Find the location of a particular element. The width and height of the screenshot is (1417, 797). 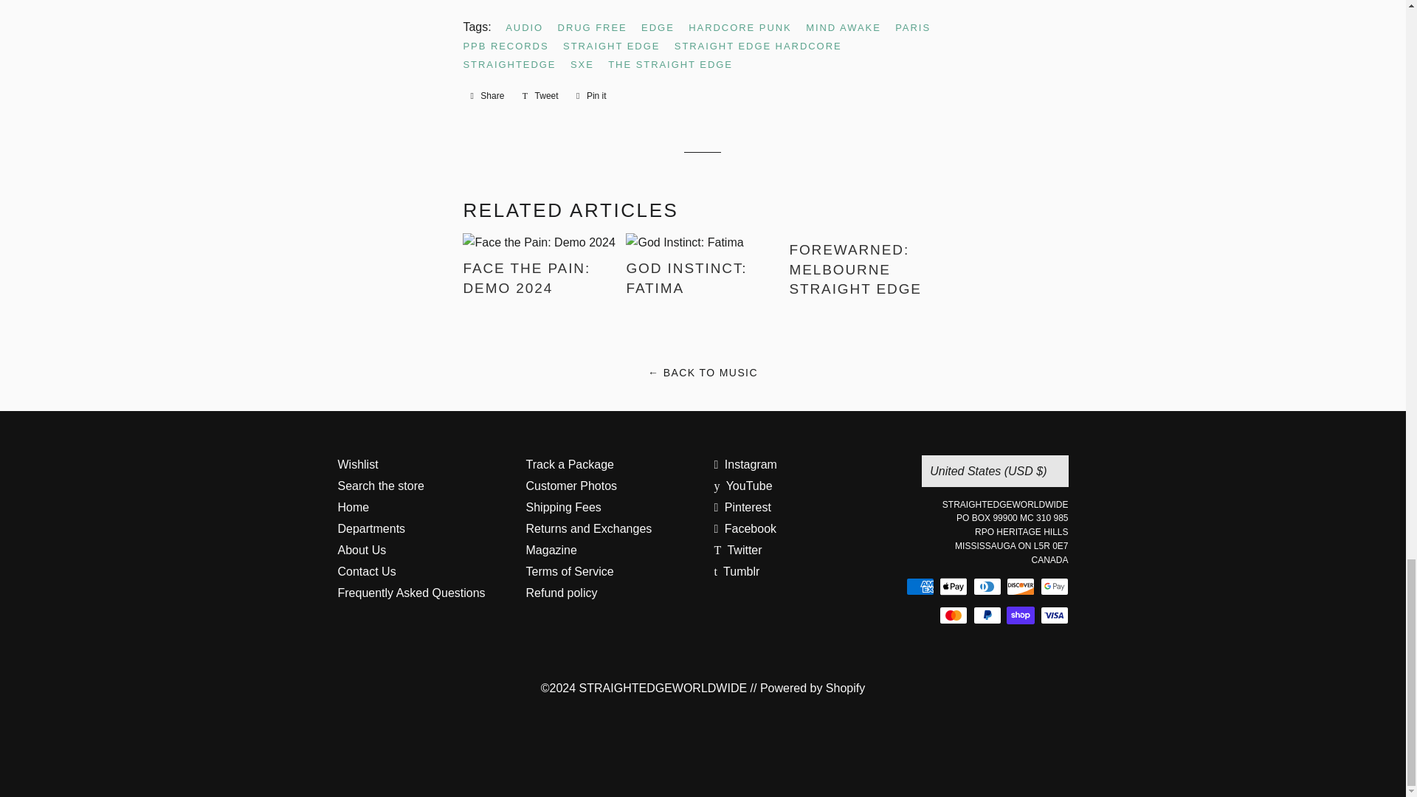

Pin on Pinterest is located at coordinates (591, 96).